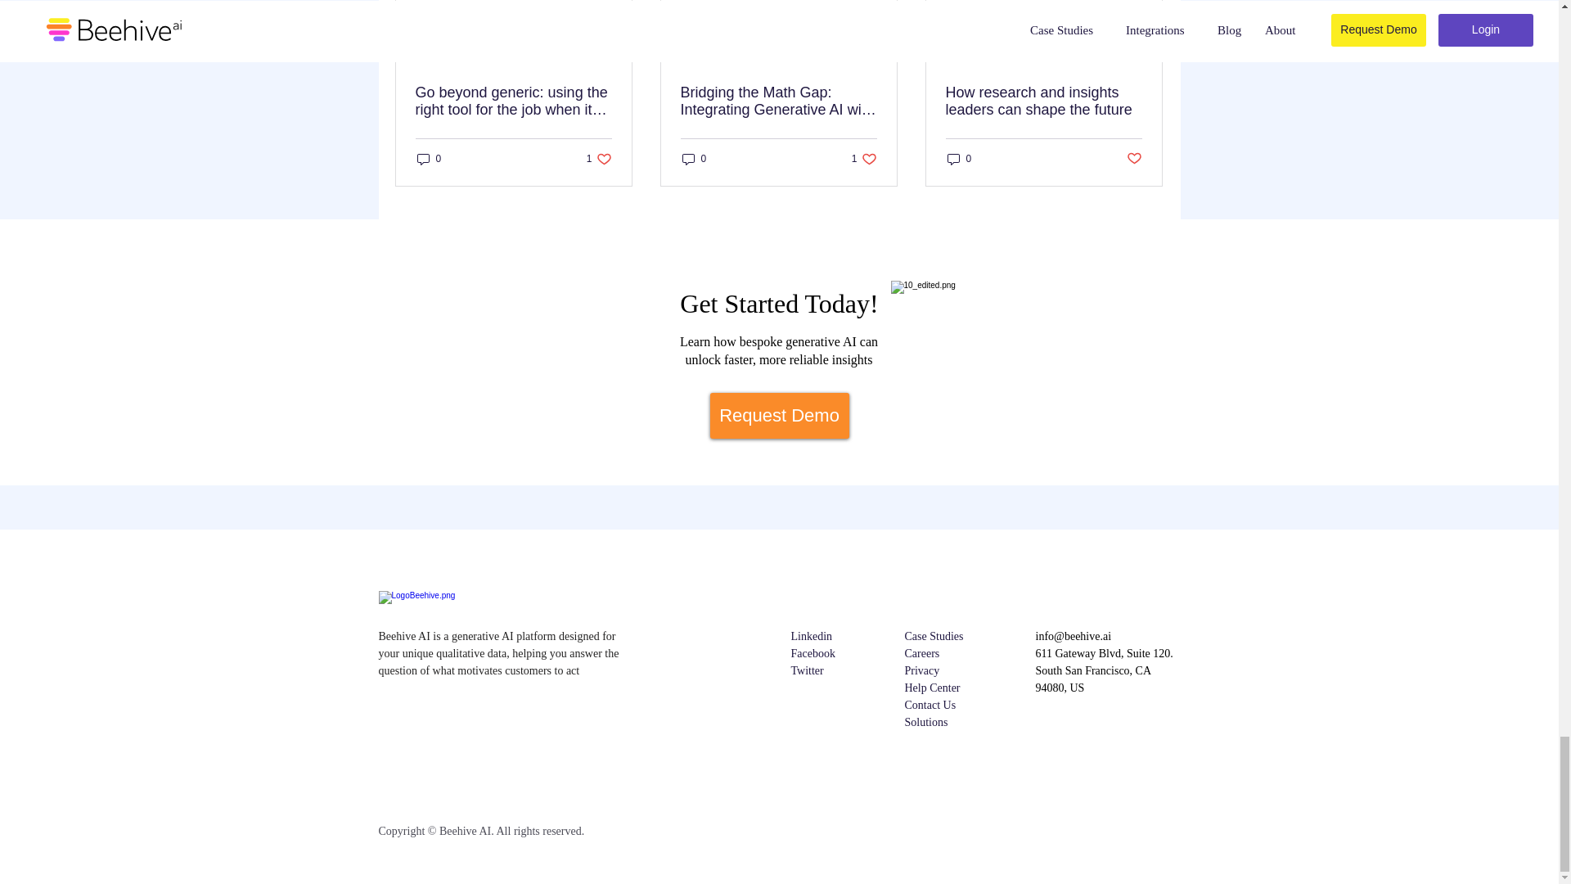 Image resolution: width=1571 pixels, height=884 pixels. What do you see at coordinates (1134, 159) in the screenshot?
I see `Post not marked as liked` at bounding box center [1134, 159].